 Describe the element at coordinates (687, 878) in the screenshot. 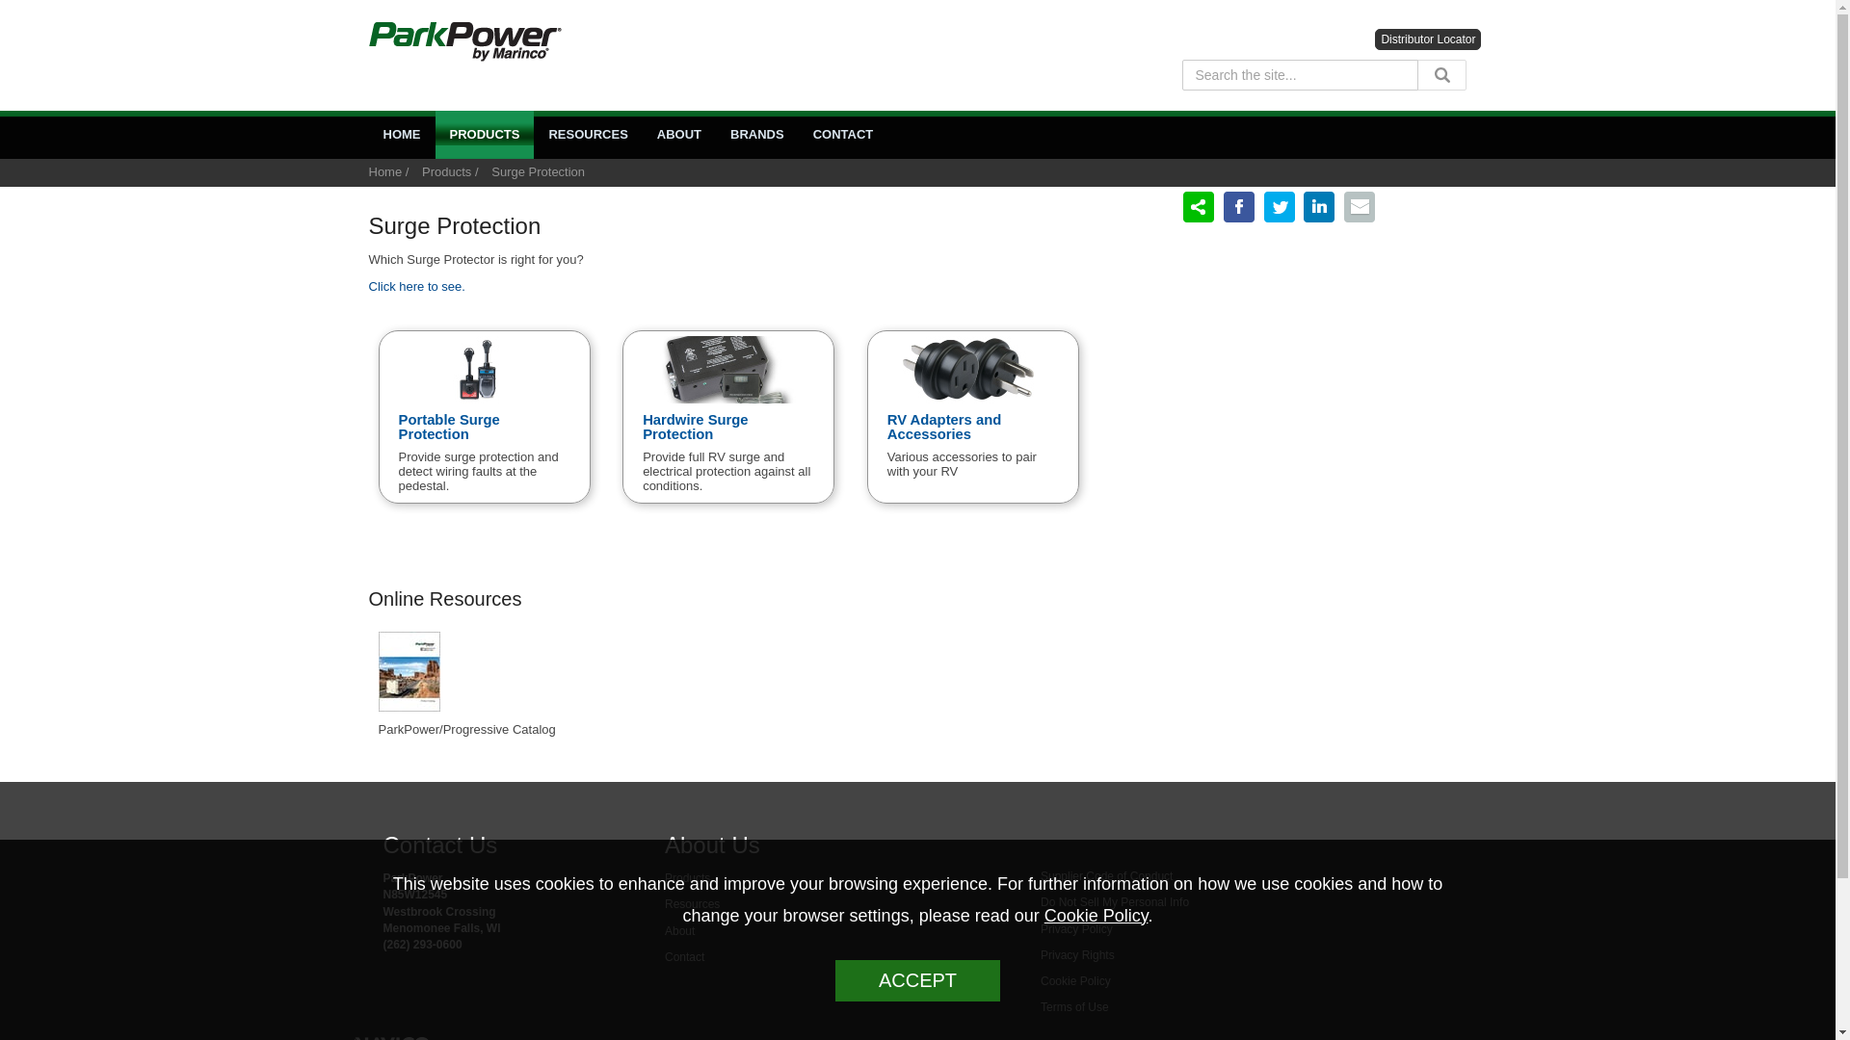

I see `Products` at that location.